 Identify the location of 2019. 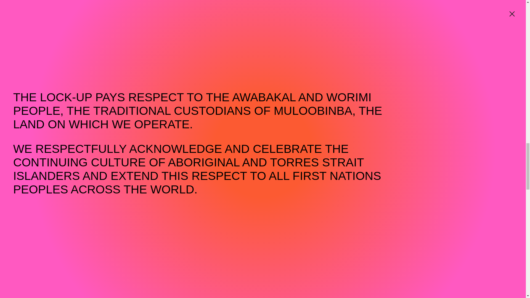
(113, 182).